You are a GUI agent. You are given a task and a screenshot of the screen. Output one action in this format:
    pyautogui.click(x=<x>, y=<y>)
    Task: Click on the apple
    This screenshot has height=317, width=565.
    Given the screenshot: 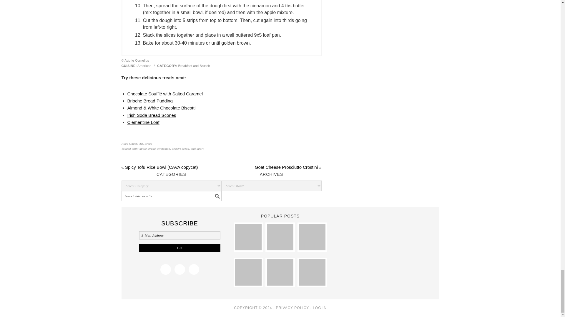 What is the action you would take?
    pyautogui.click(x=143, y=149)
    